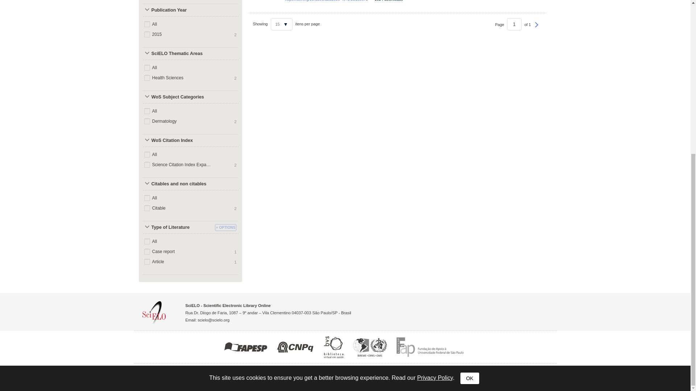  What do you see at coordinates (177, 97) in the screenshot?
I see `WoS Subject Categories` at bounding box center [177, 97].